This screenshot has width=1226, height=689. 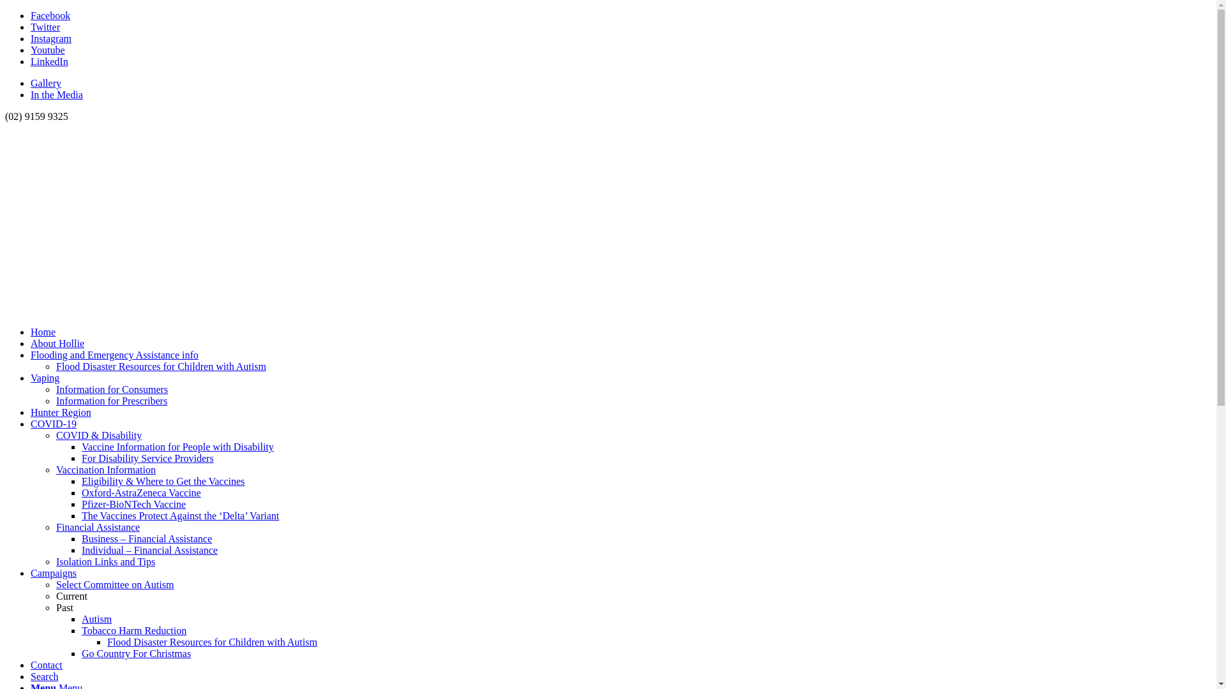 What do you see at coordinates (161, 366) in the screenshot?
I see `Flood Disaster Resources for Children with Autism` at bounding box center [161, 366].